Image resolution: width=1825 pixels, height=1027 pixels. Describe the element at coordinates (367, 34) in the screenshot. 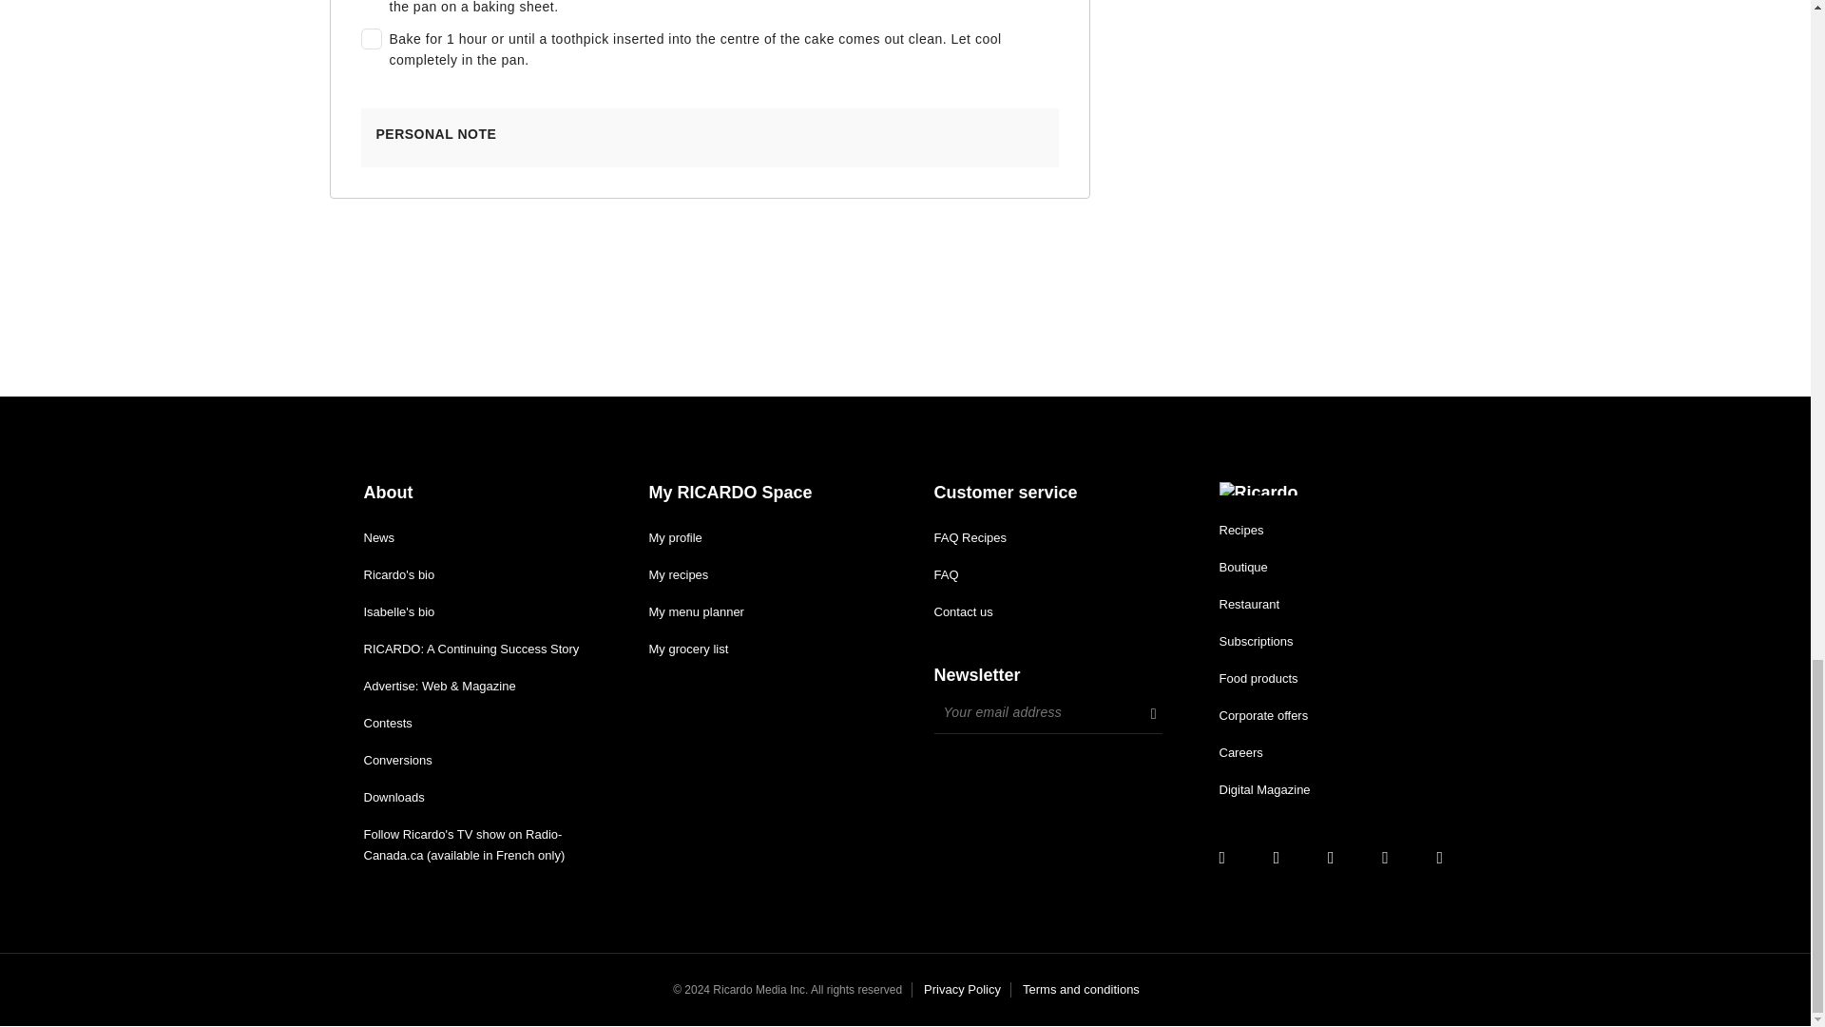

I see `618444` at that location.